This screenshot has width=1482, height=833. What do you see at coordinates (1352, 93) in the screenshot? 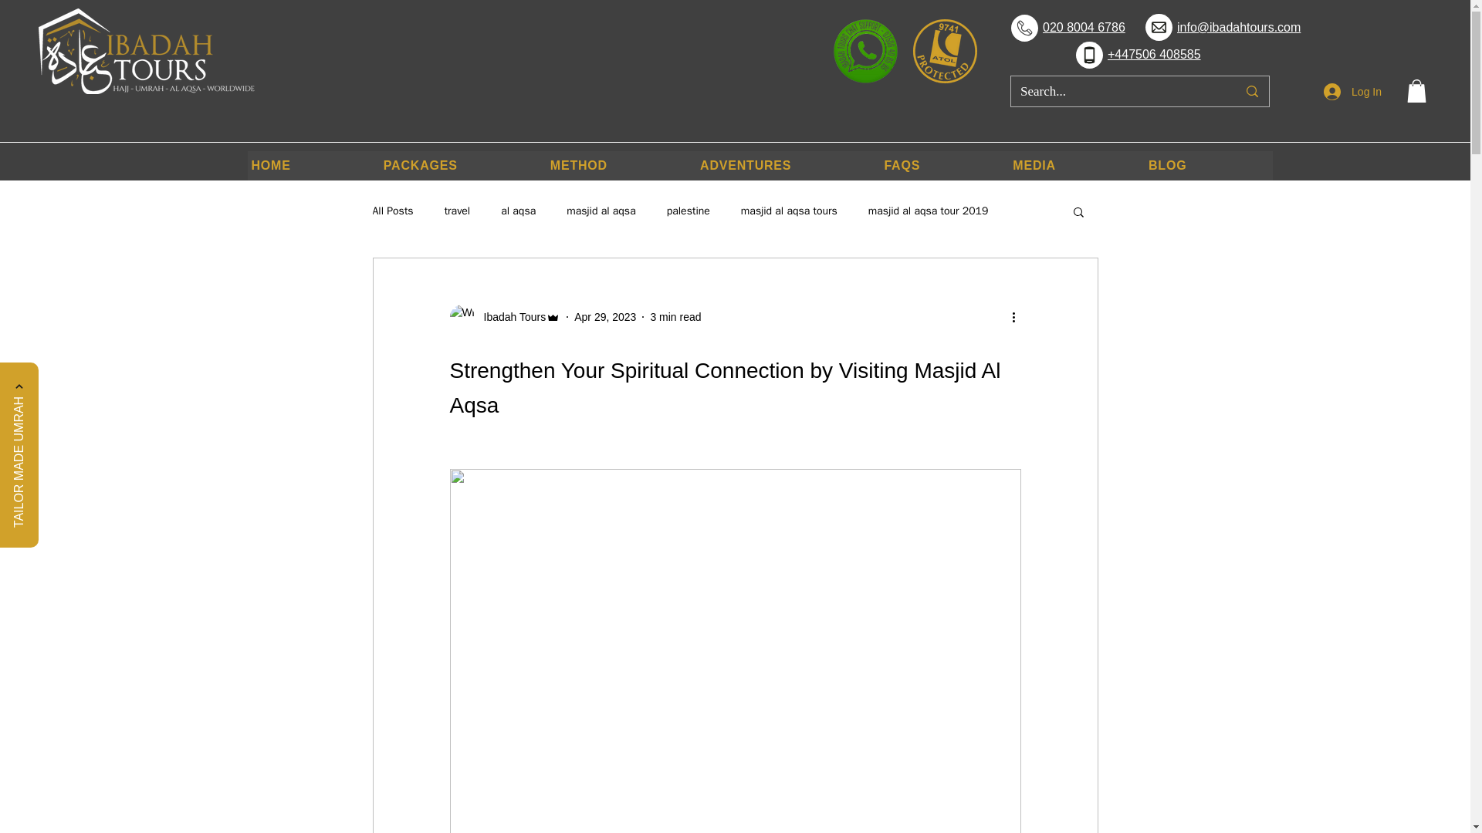
I see `Log In` at bounding box center [1352, 93].